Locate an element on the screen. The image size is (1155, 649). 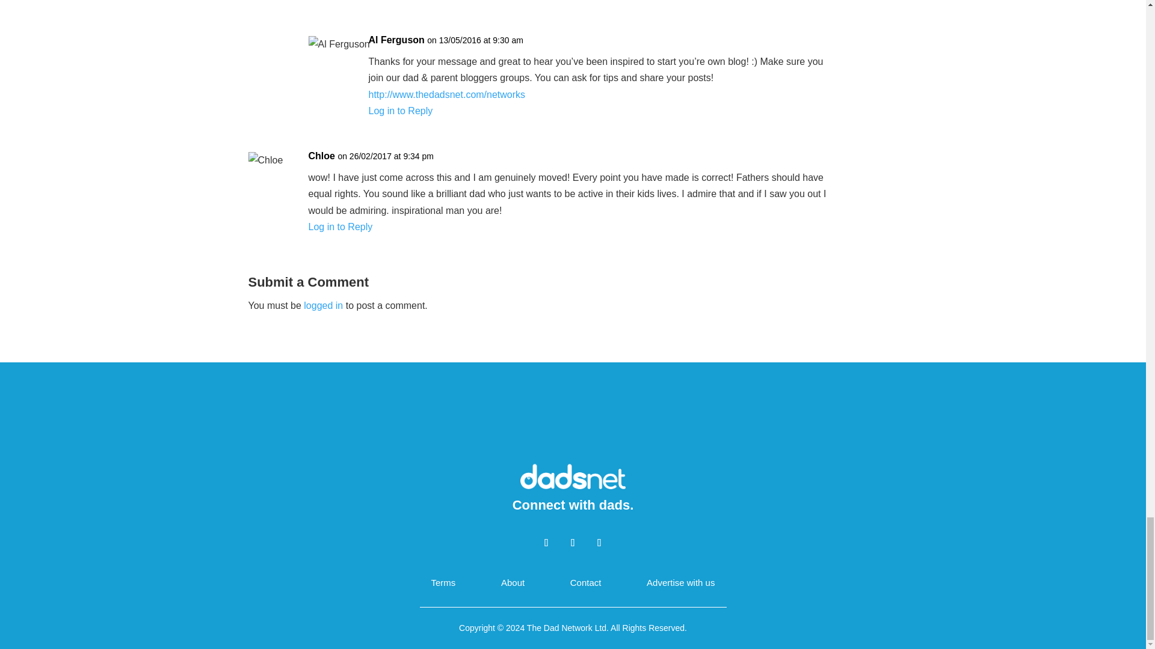
Follow on Facebook is located at coordinates (546, 542).